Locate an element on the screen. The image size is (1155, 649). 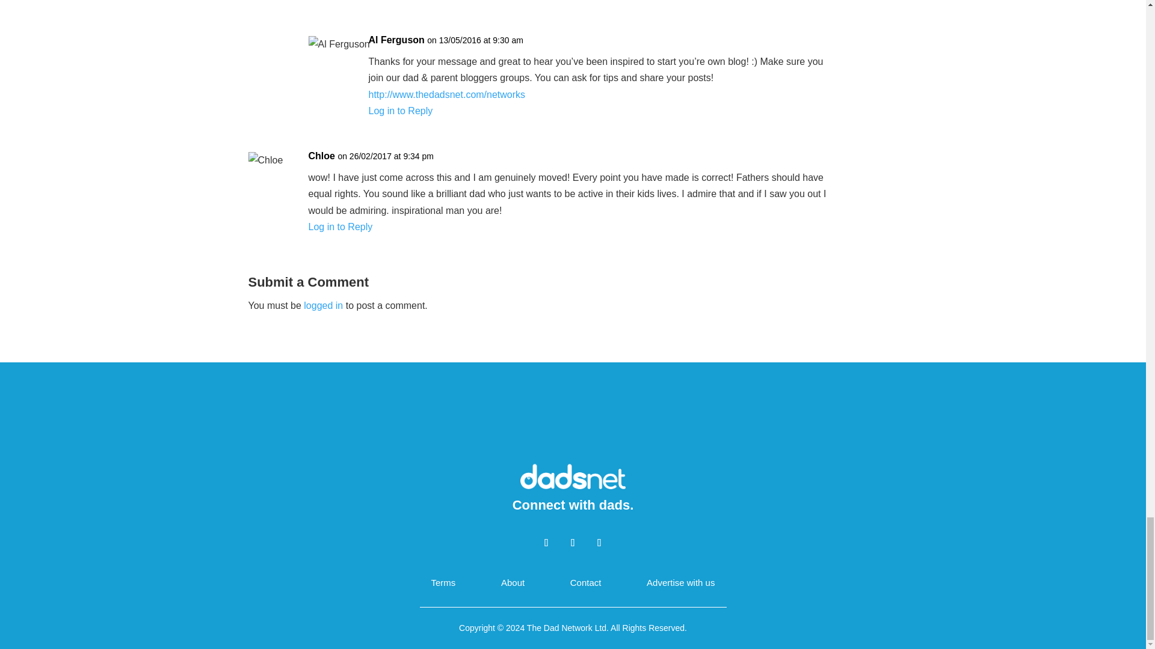
Follow on Facebook is located at coordinates (546, 542).